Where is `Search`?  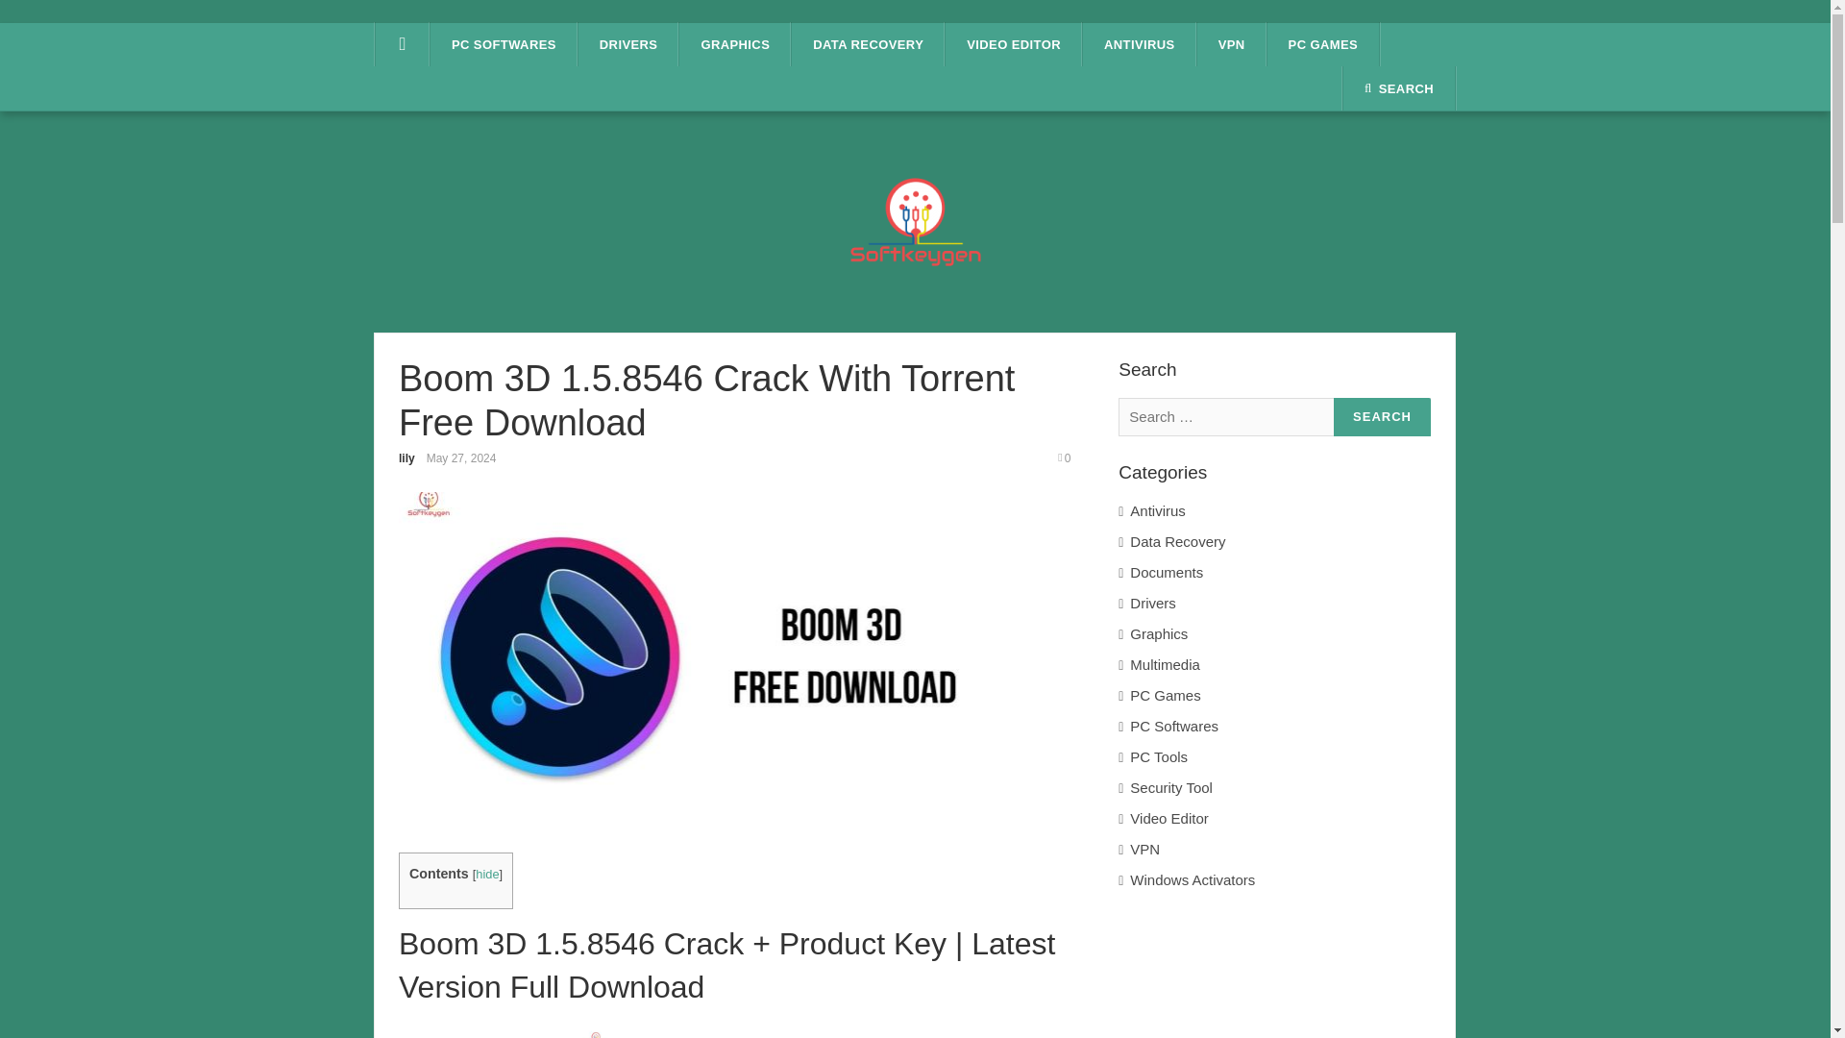 Search is located at coordinates (1382, 417).